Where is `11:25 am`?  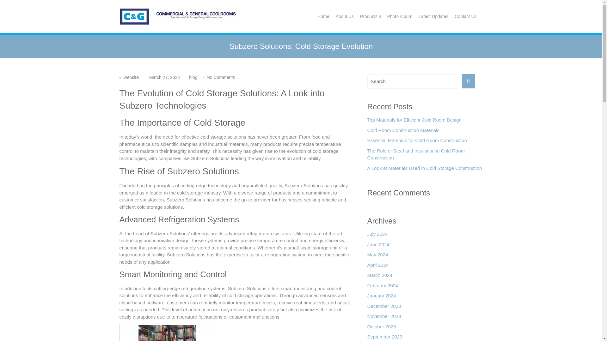
11:25 am is located at coordinates (164, 77).